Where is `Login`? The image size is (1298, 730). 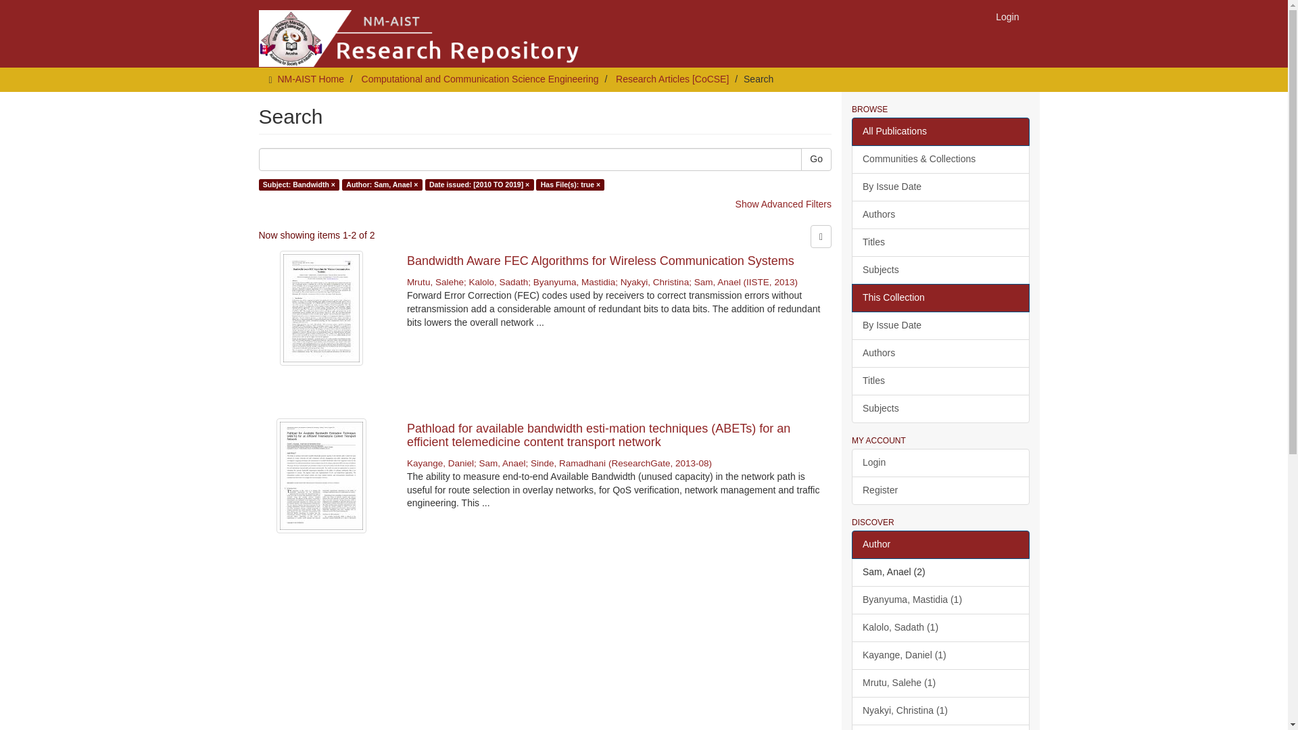 Login is located at coordinates (1007, 16).